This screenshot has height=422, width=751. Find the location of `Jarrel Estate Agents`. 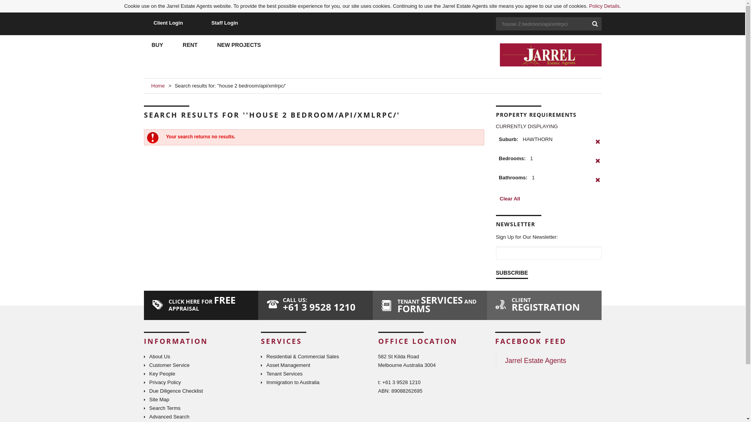

Jarrel Estate Agents is located at coordinates (523, 55).